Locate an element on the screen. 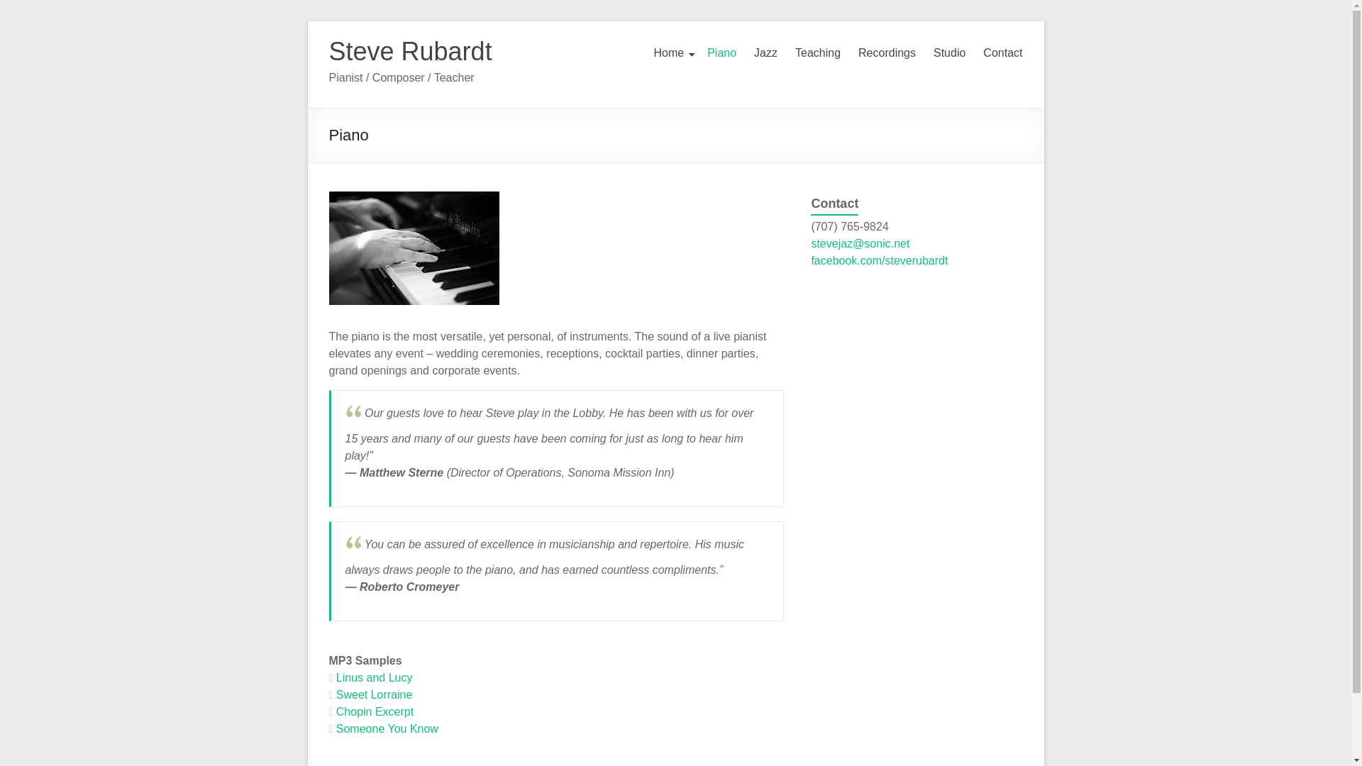 The width and height of the screenshot is (1362, 766). Contact is located at coordinates (1003, 57).